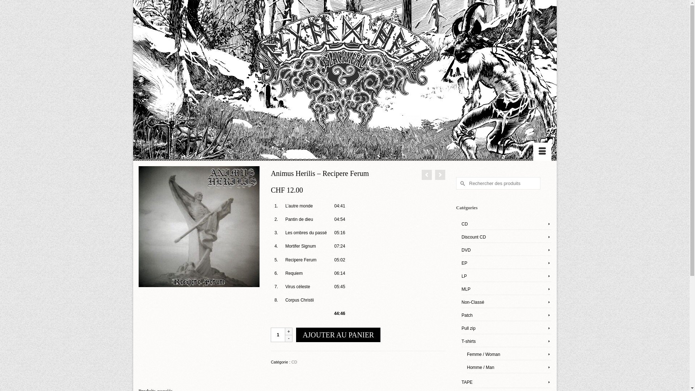 This screenshot has width=695, height=391. Describe the element at coordinates (338, 335) in the screenshot. I see `AJOUTER AU PANIER` at that location.